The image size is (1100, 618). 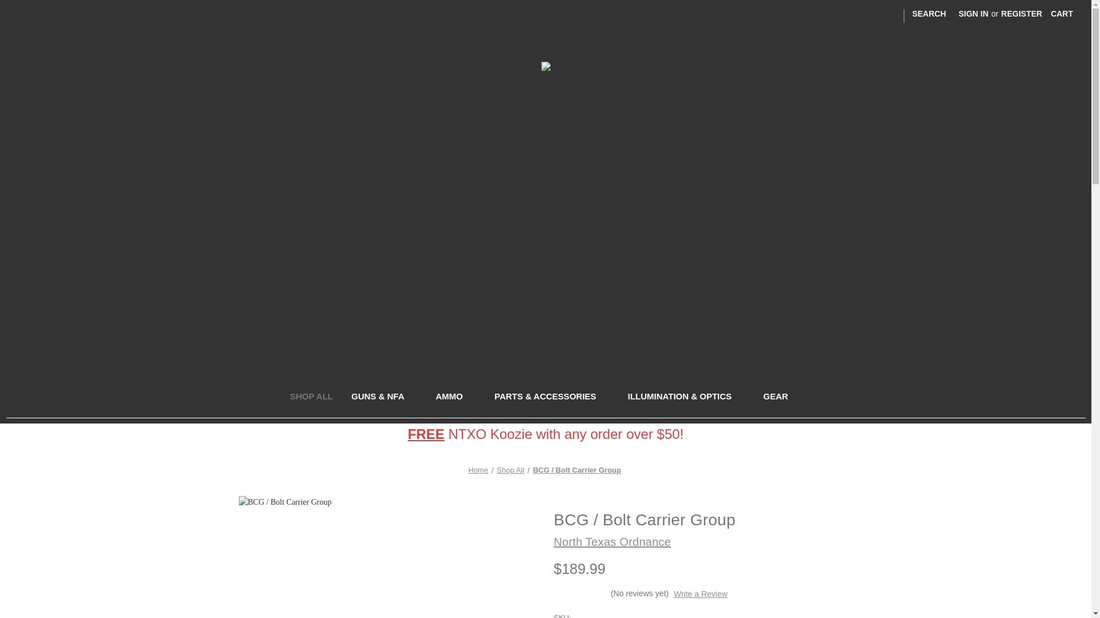 I want to click on CART, so click(x=1061, y=14).